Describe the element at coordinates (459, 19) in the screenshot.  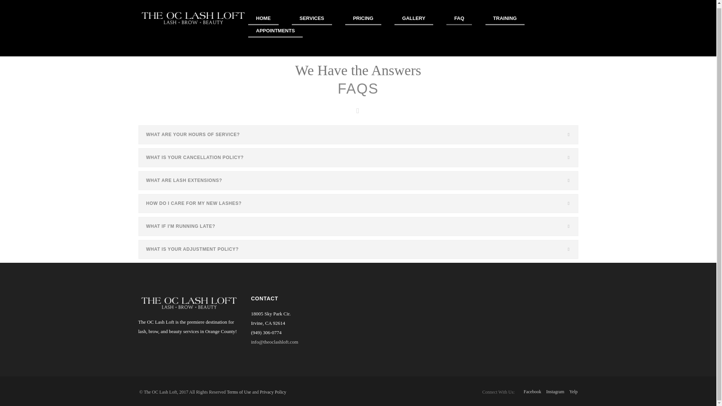
I see `FAQ` at that location.